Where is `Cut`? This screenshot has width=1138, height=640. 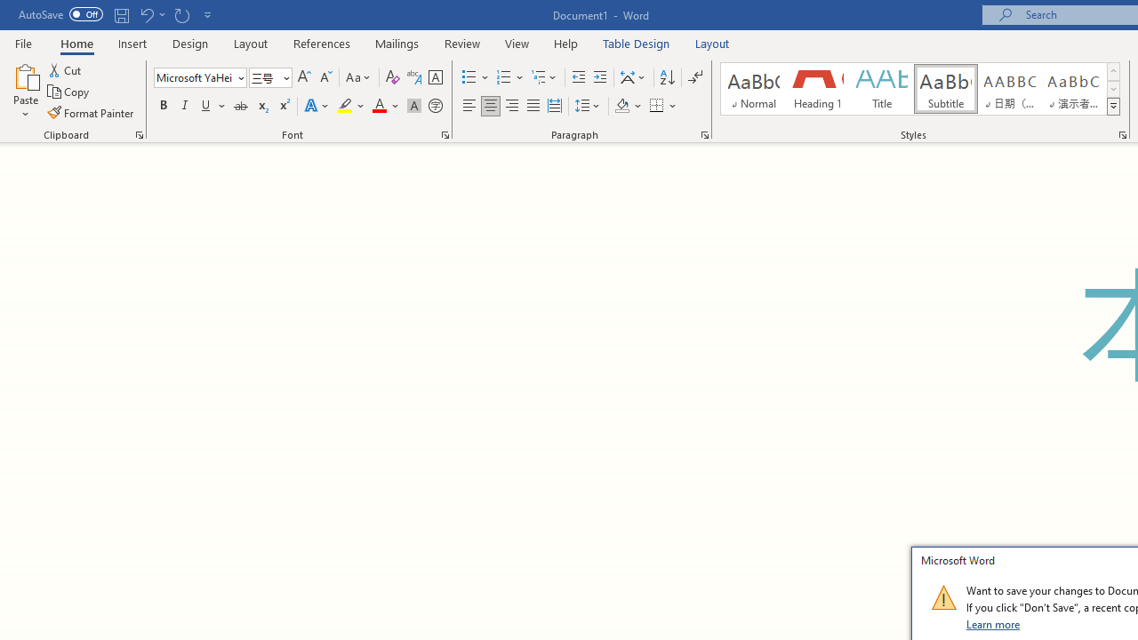
Cut is located at coordinates (66, 69).